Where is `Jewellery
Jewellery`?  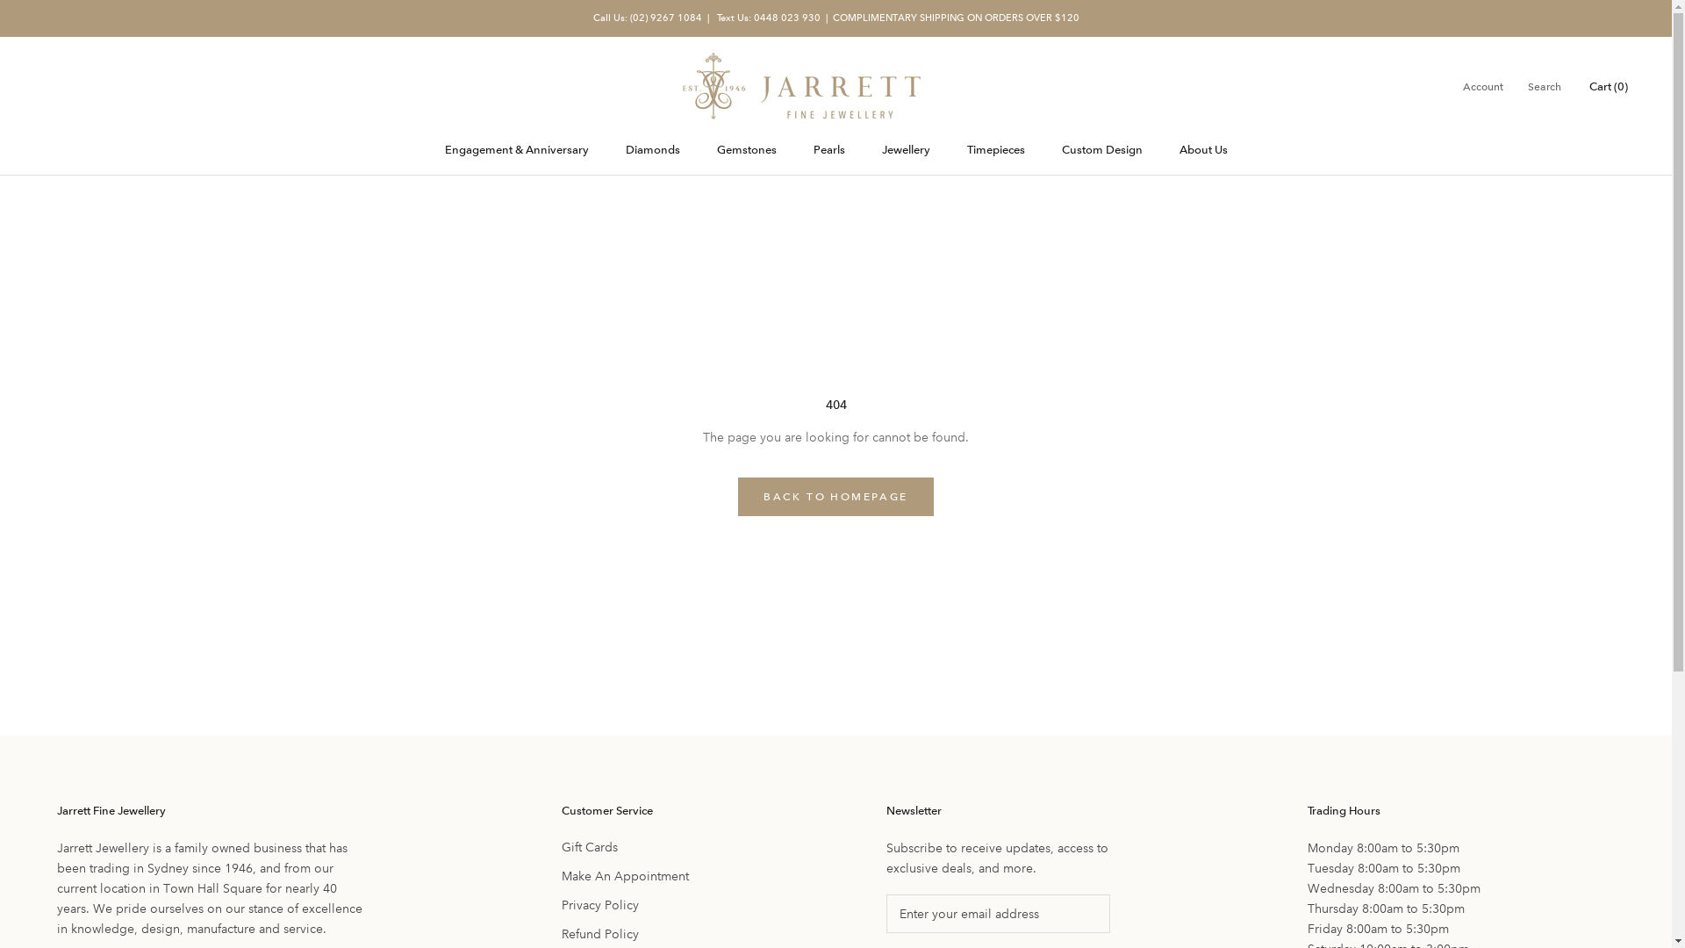 Jewellery
Jewellery is located at coordinates (906, 149).